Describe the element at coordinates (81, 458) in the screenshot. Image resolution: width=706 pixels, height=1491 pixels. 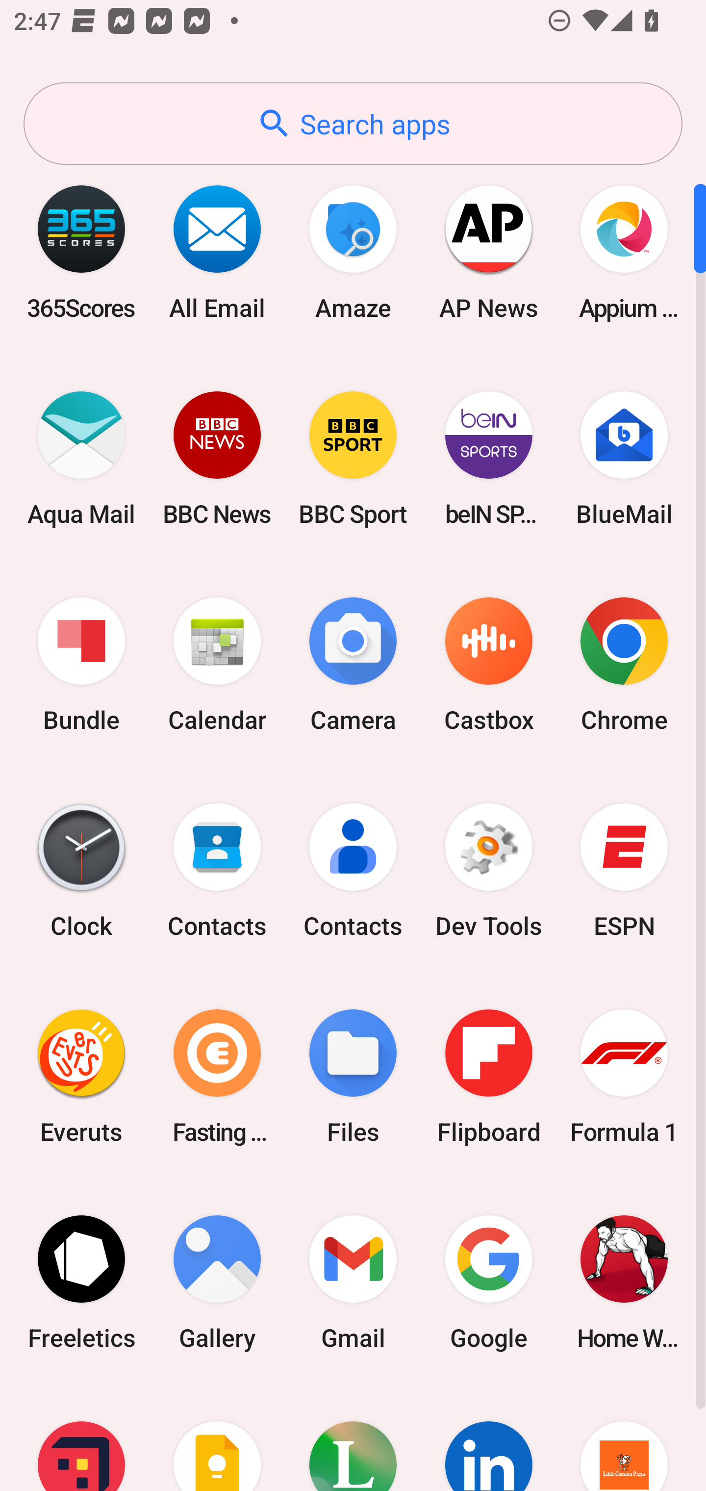
I see `Aqua Mail` at that location.